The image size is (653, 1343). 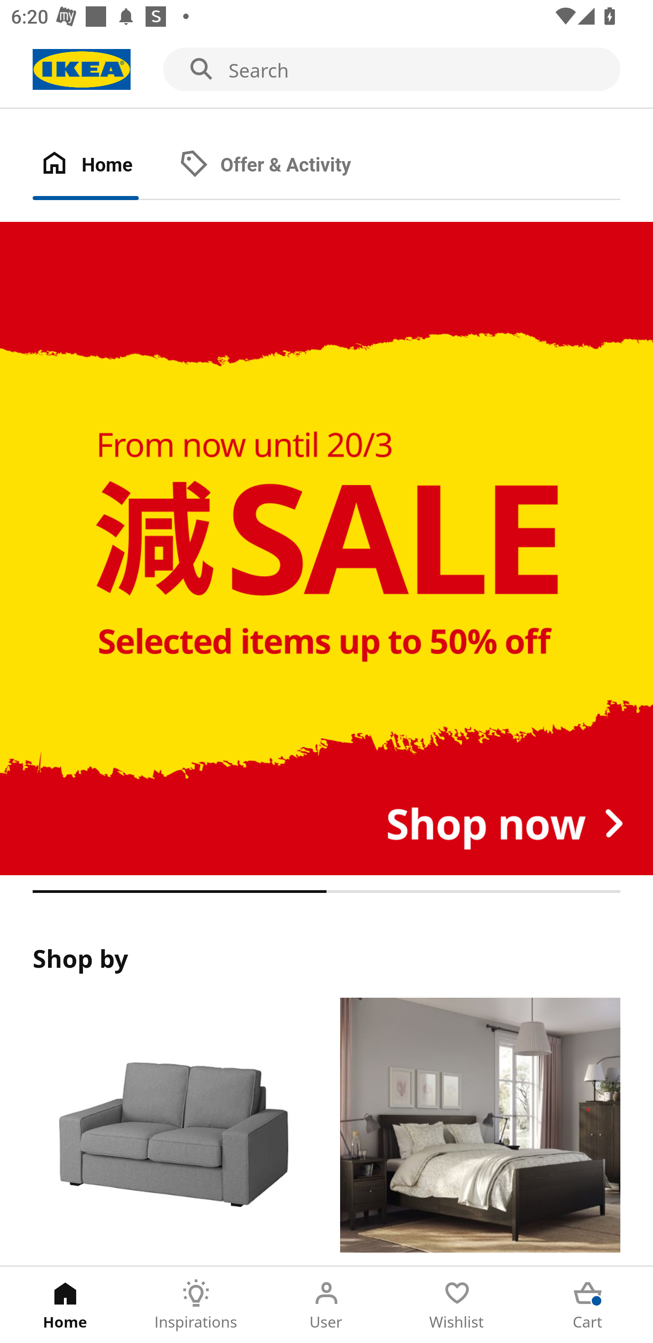 What do you see at coordinates (102, 165) in the screenshot?
I see `Home
Tab 1 of 2` at bounding box center [102, 165].